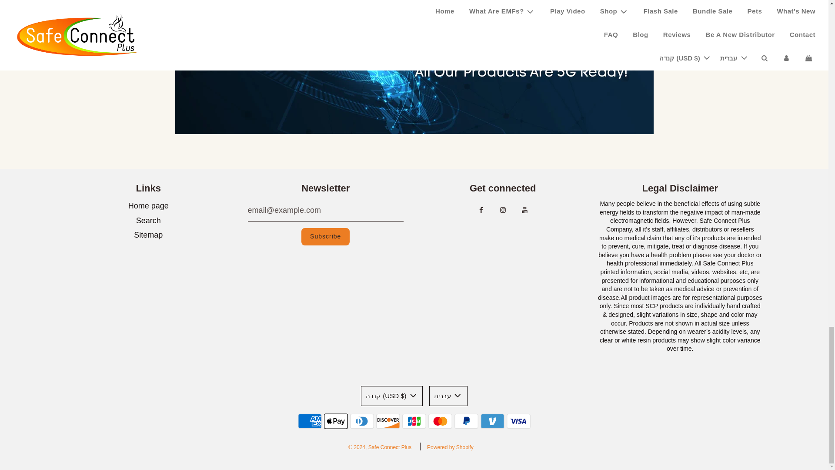  Describe the element at coordinates (414, 421) in the screenshot. I see `JCB` at that location.